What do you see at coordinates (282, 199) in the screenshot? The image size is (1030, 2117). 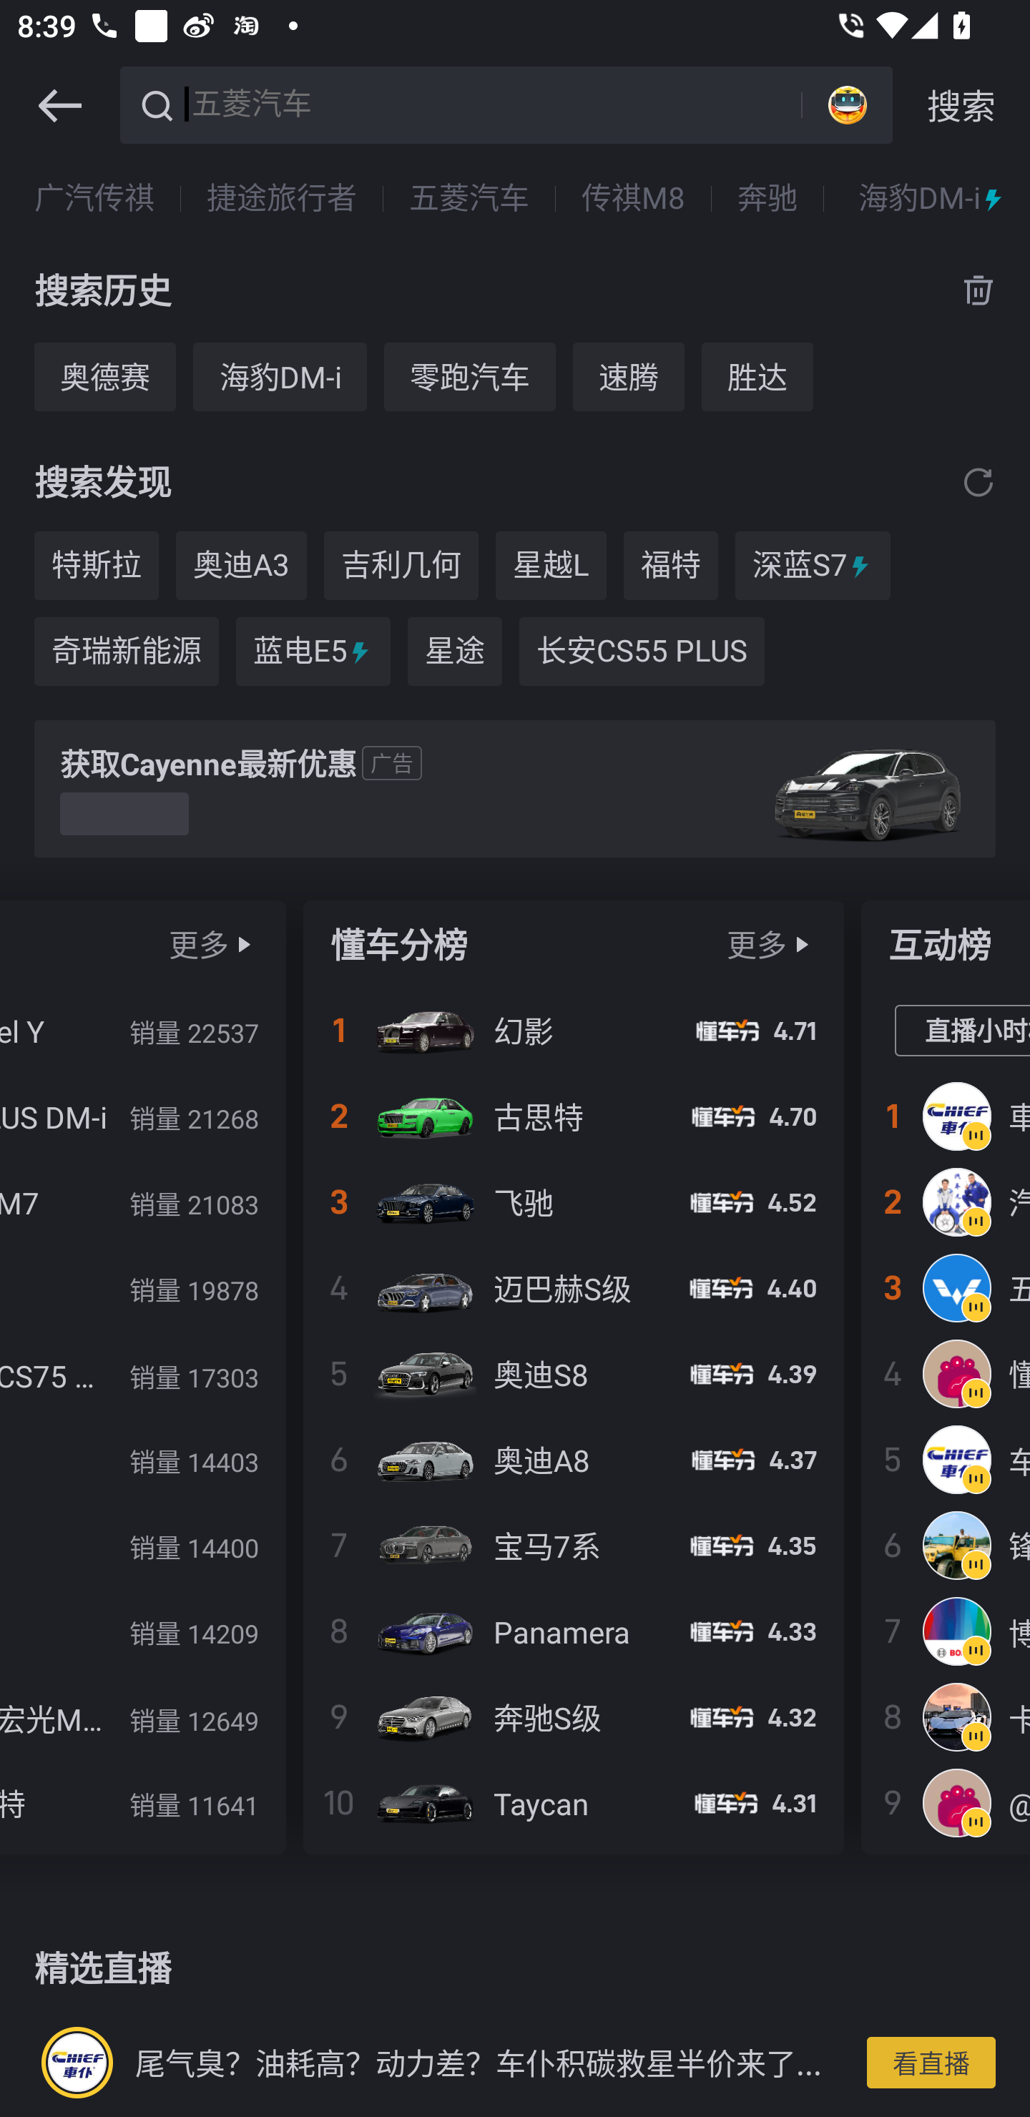 I see `捷途旅行者` at bounding box center [282, 199].